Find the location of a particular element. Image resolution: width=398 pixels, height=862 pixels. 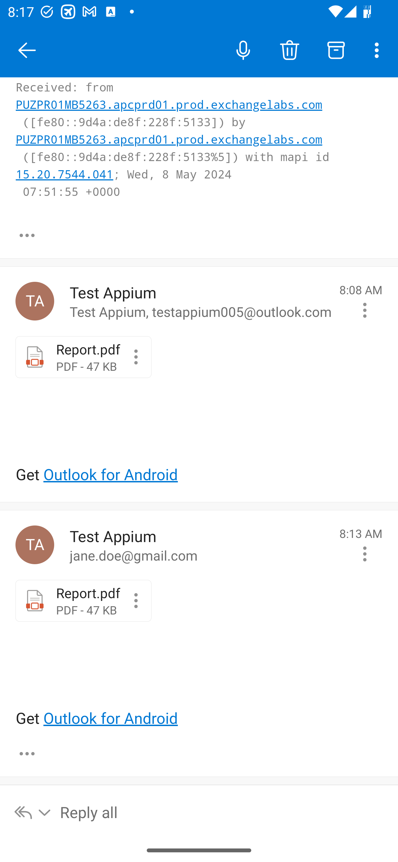

Message actions is located at coordinates (365, 310).